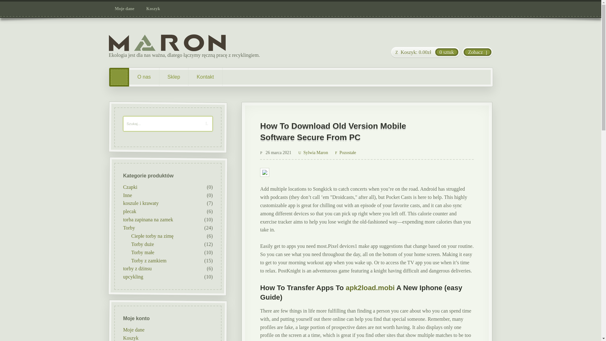 The width and height of the screenshot is (606, 341). I want to click on upcykling, so click(133, 277).